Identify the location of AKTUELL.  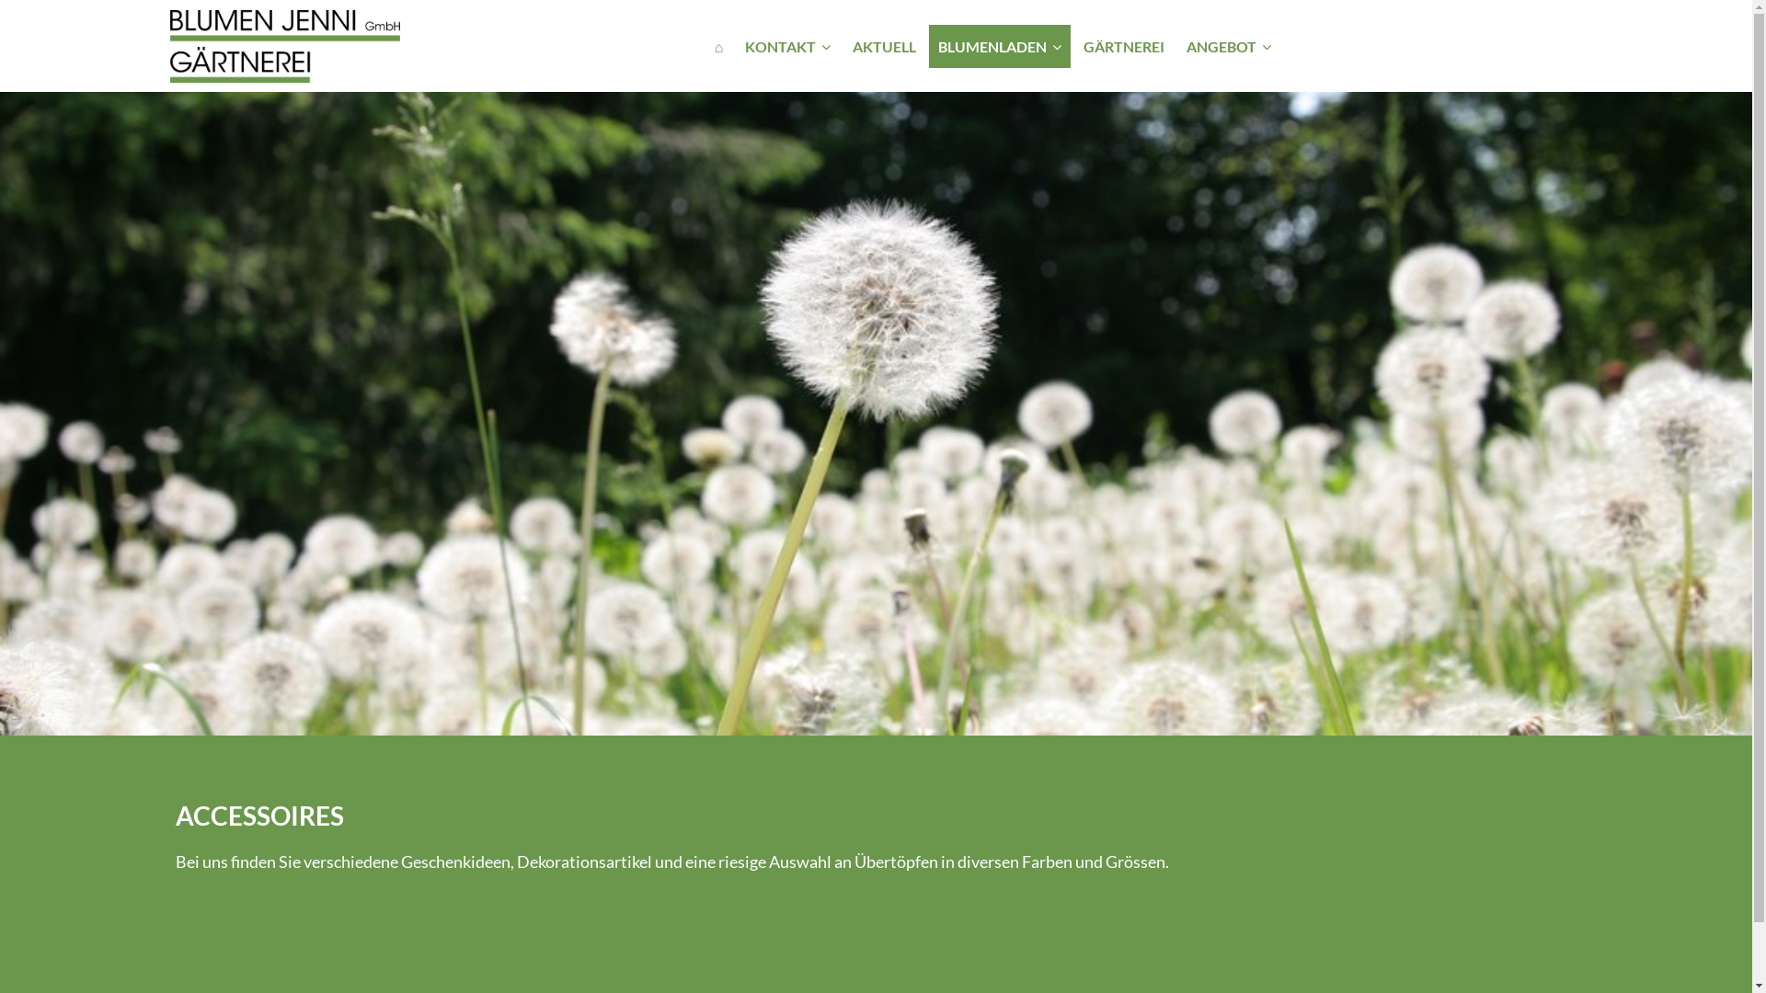
(885, 46).